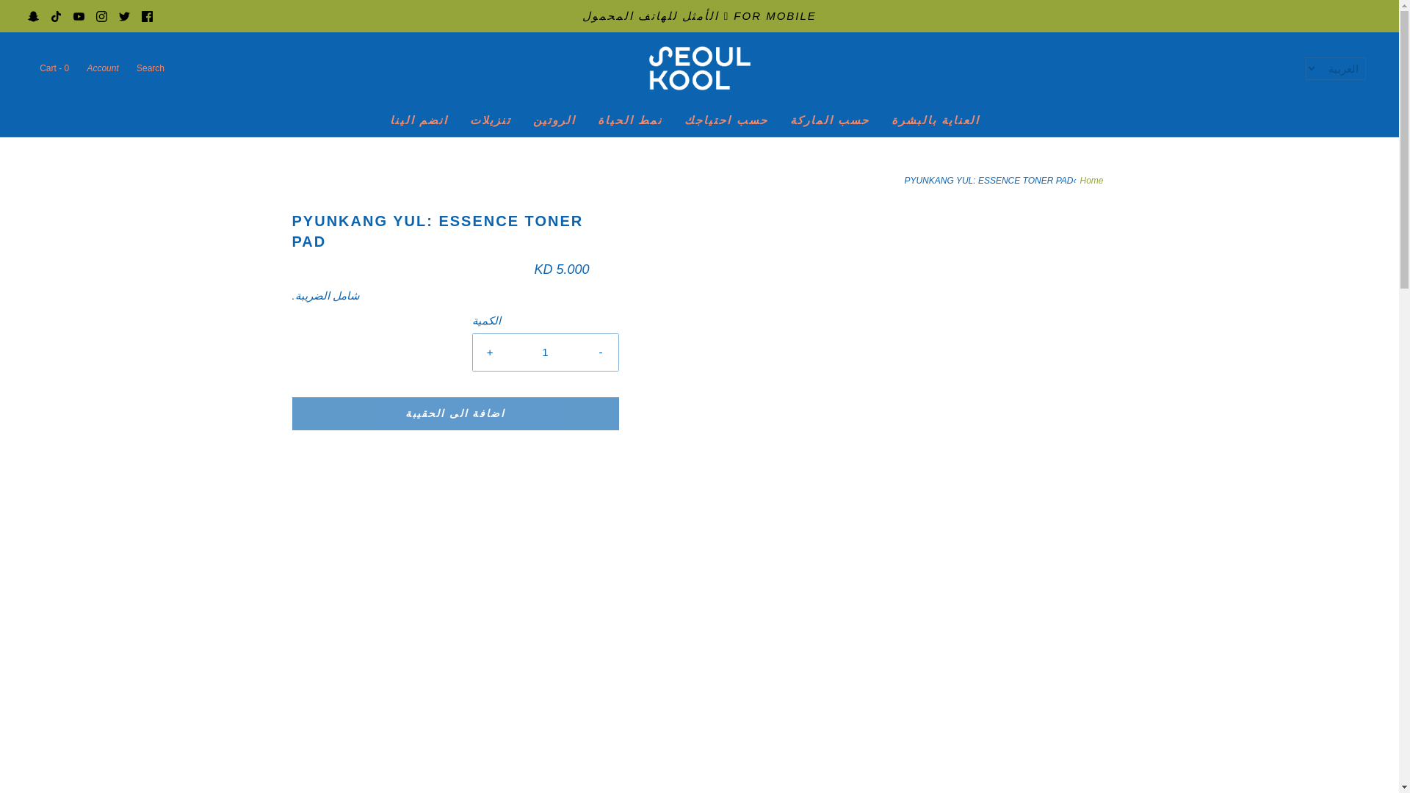  What do you see at coordinates (56, 16) in the screenshot?
I see `TIKTOK ICON` at bounding box center [56, 16].